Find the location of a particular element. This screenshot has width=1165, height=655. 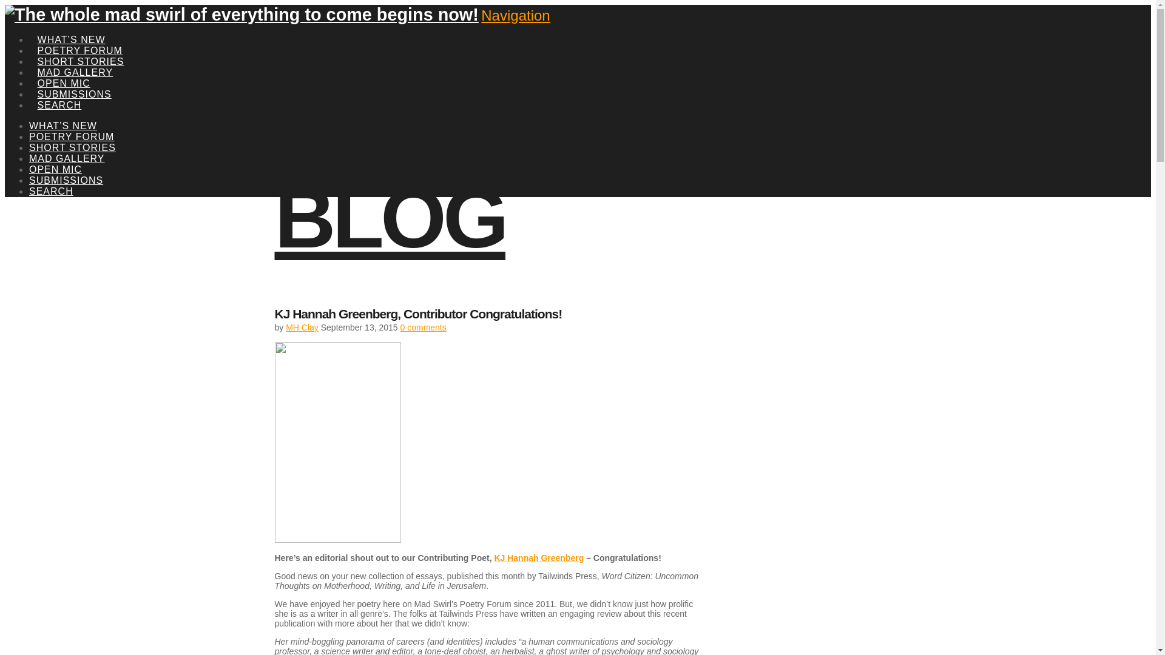

SHORT STORIES is located at coordinates (81, 47).